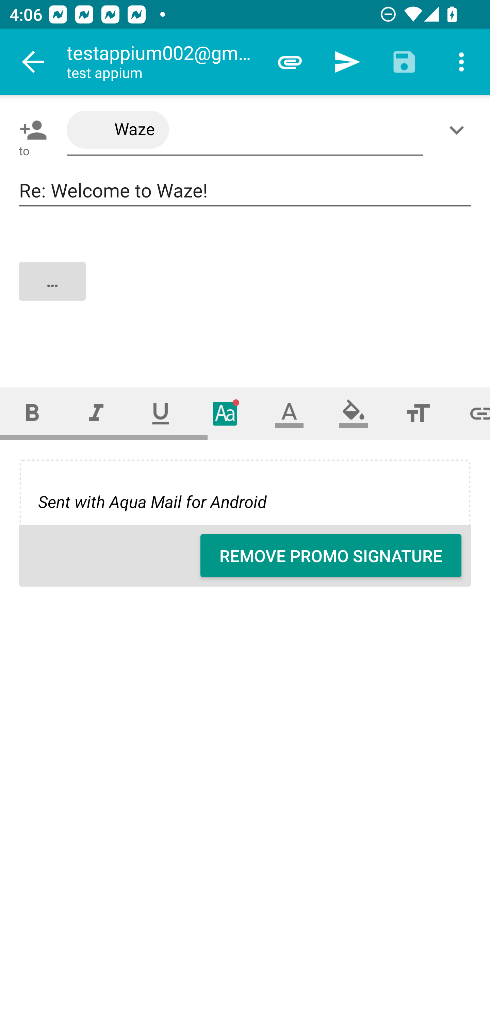  Describe the element at coordinates (31, 130) in the screenshot. I see `Pick contact: To` at that location.